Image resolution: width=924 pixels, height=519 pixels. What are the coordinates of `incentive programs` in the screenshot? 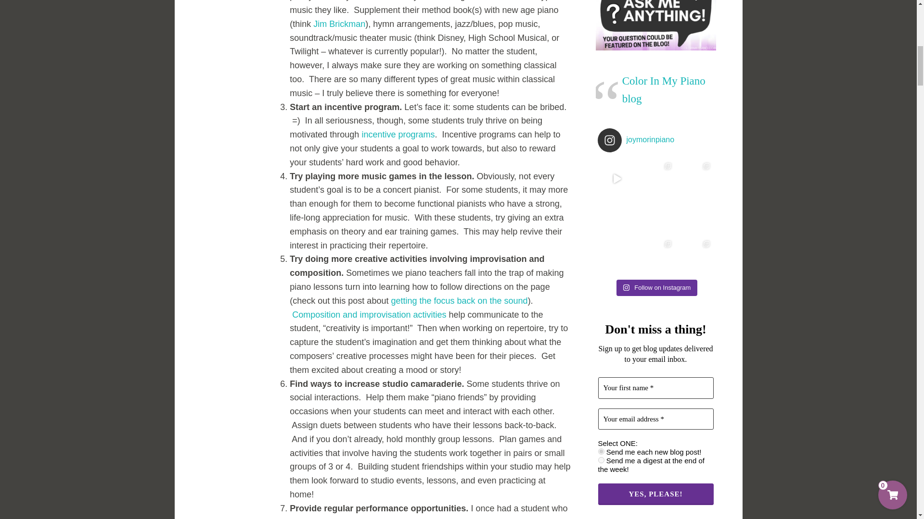 It's located at (398, 135).